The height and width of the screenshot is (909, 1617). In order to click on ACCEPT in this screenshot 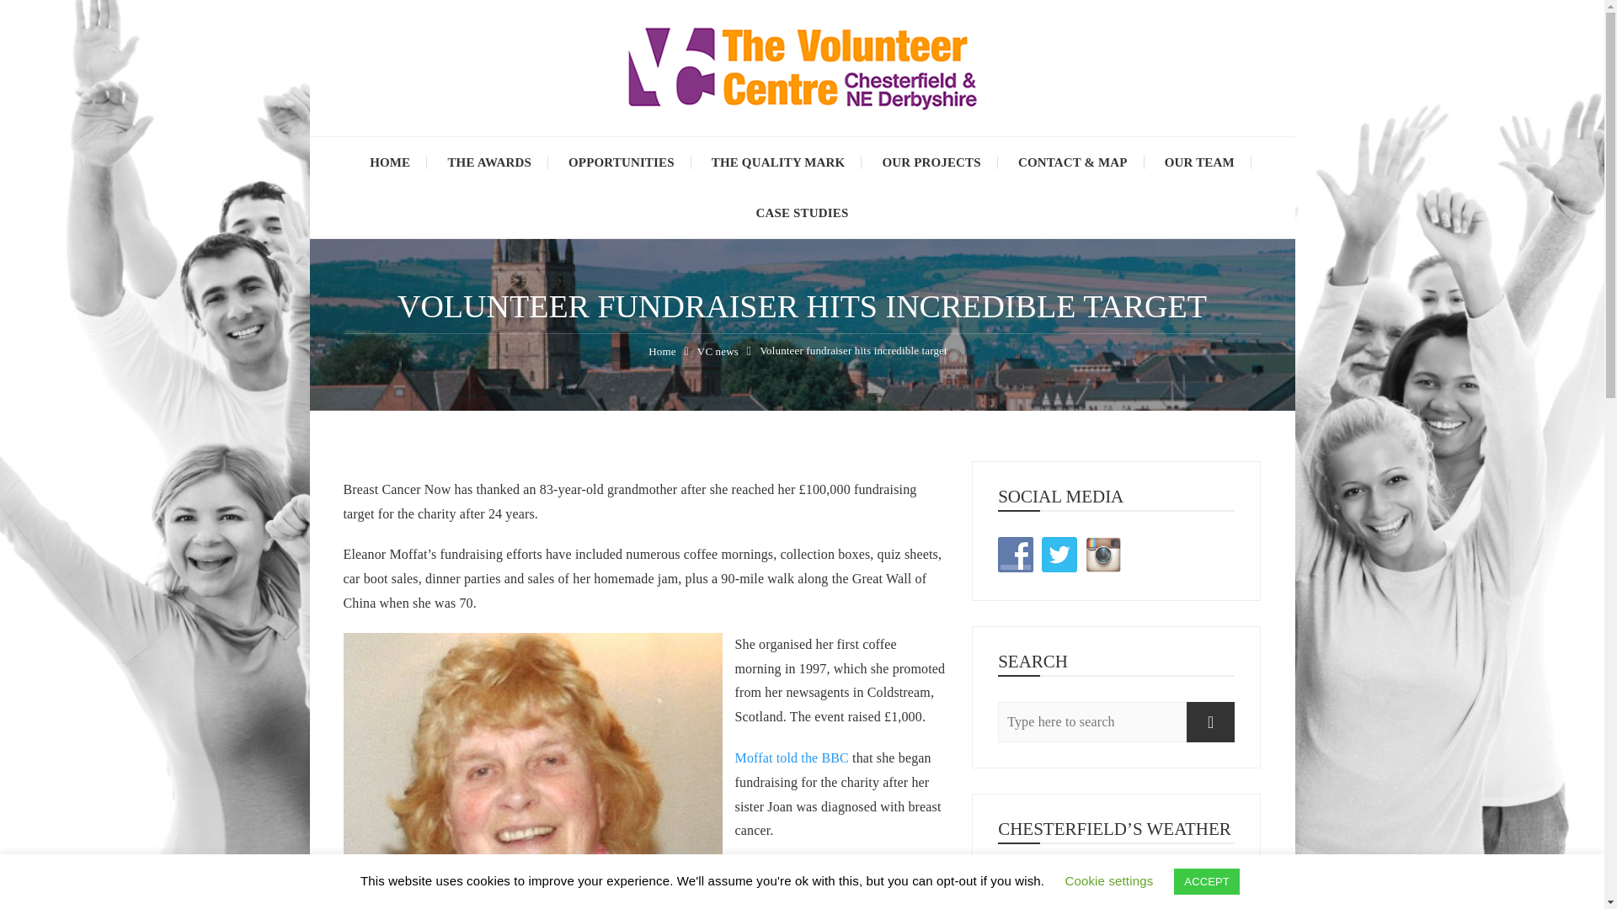, I will do `click(1206, 881)`.